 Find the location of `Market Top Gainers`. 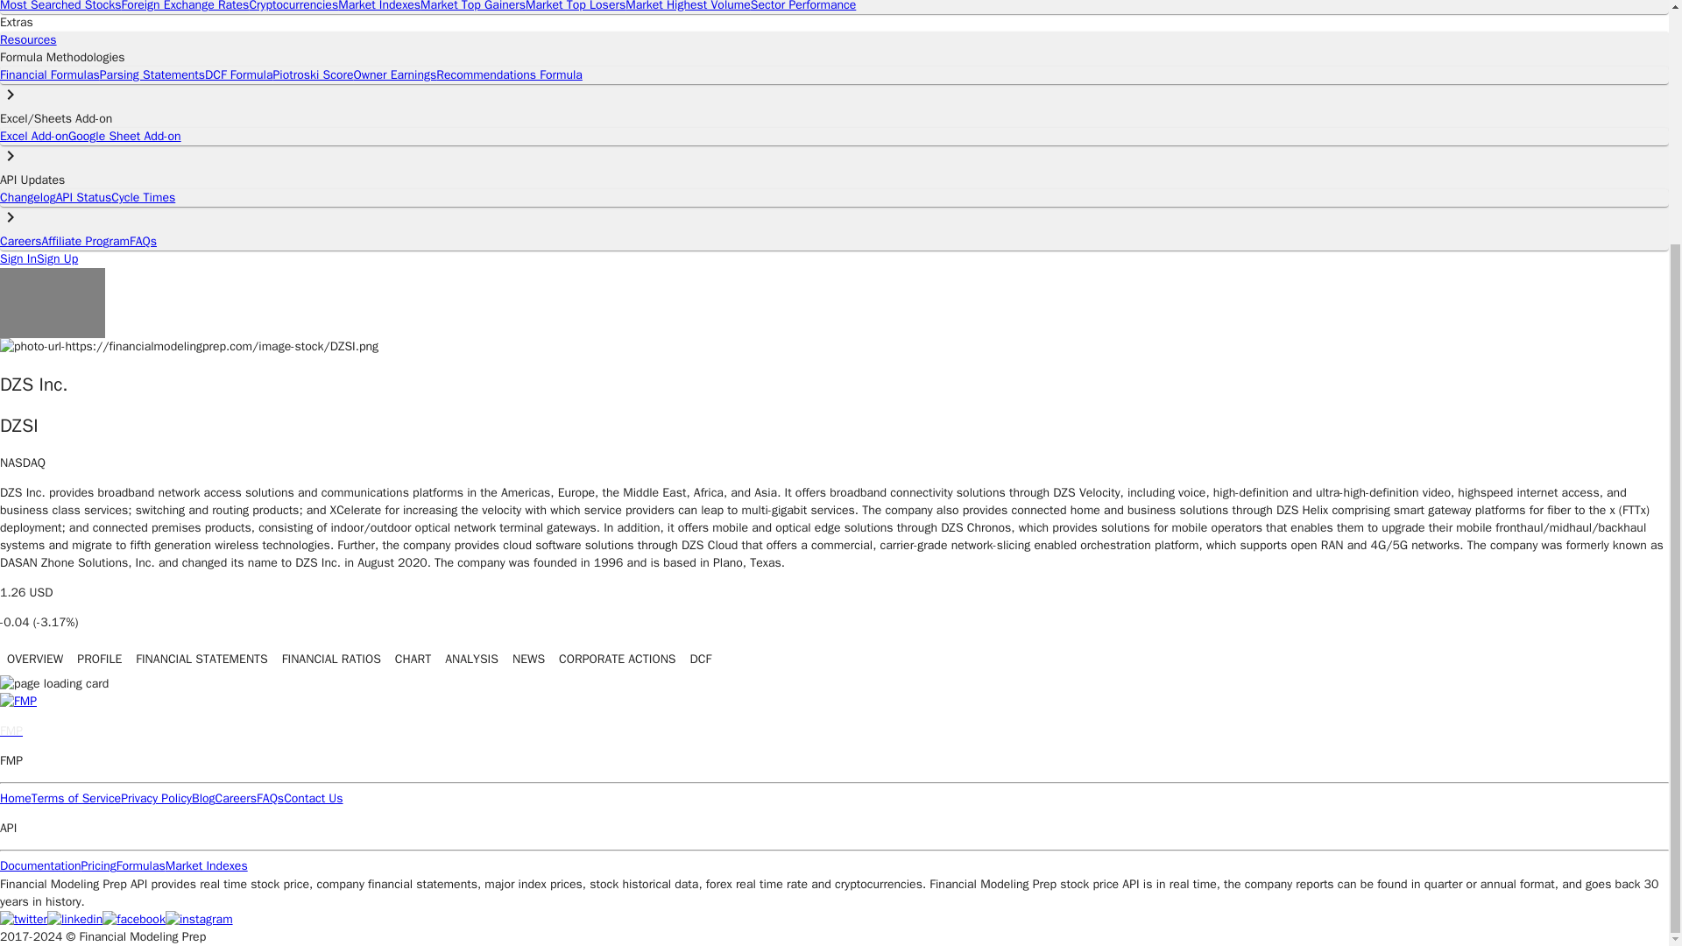

Market Top Gainers is located at coordinates (473, 6).